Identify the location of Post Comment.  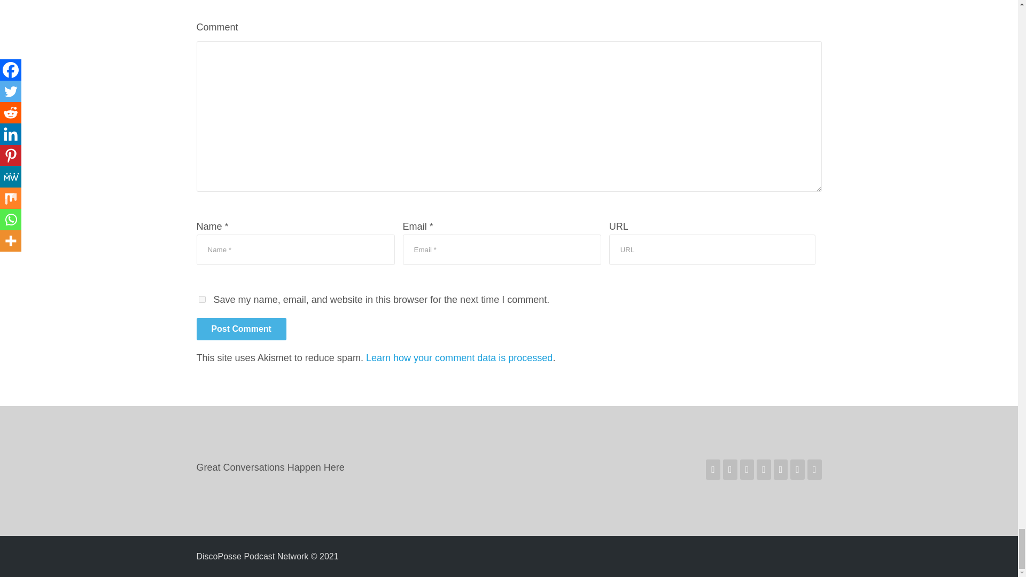
(242, 329).